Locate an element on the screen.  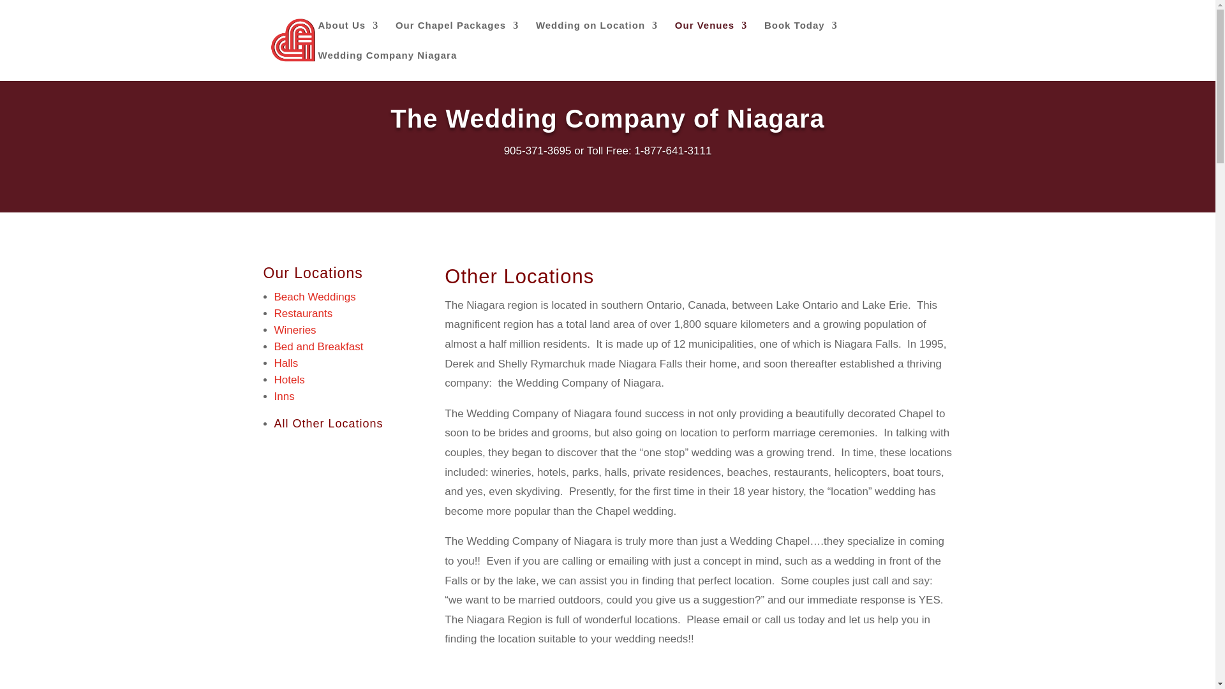
About Us is located at coordinates (348, 36).